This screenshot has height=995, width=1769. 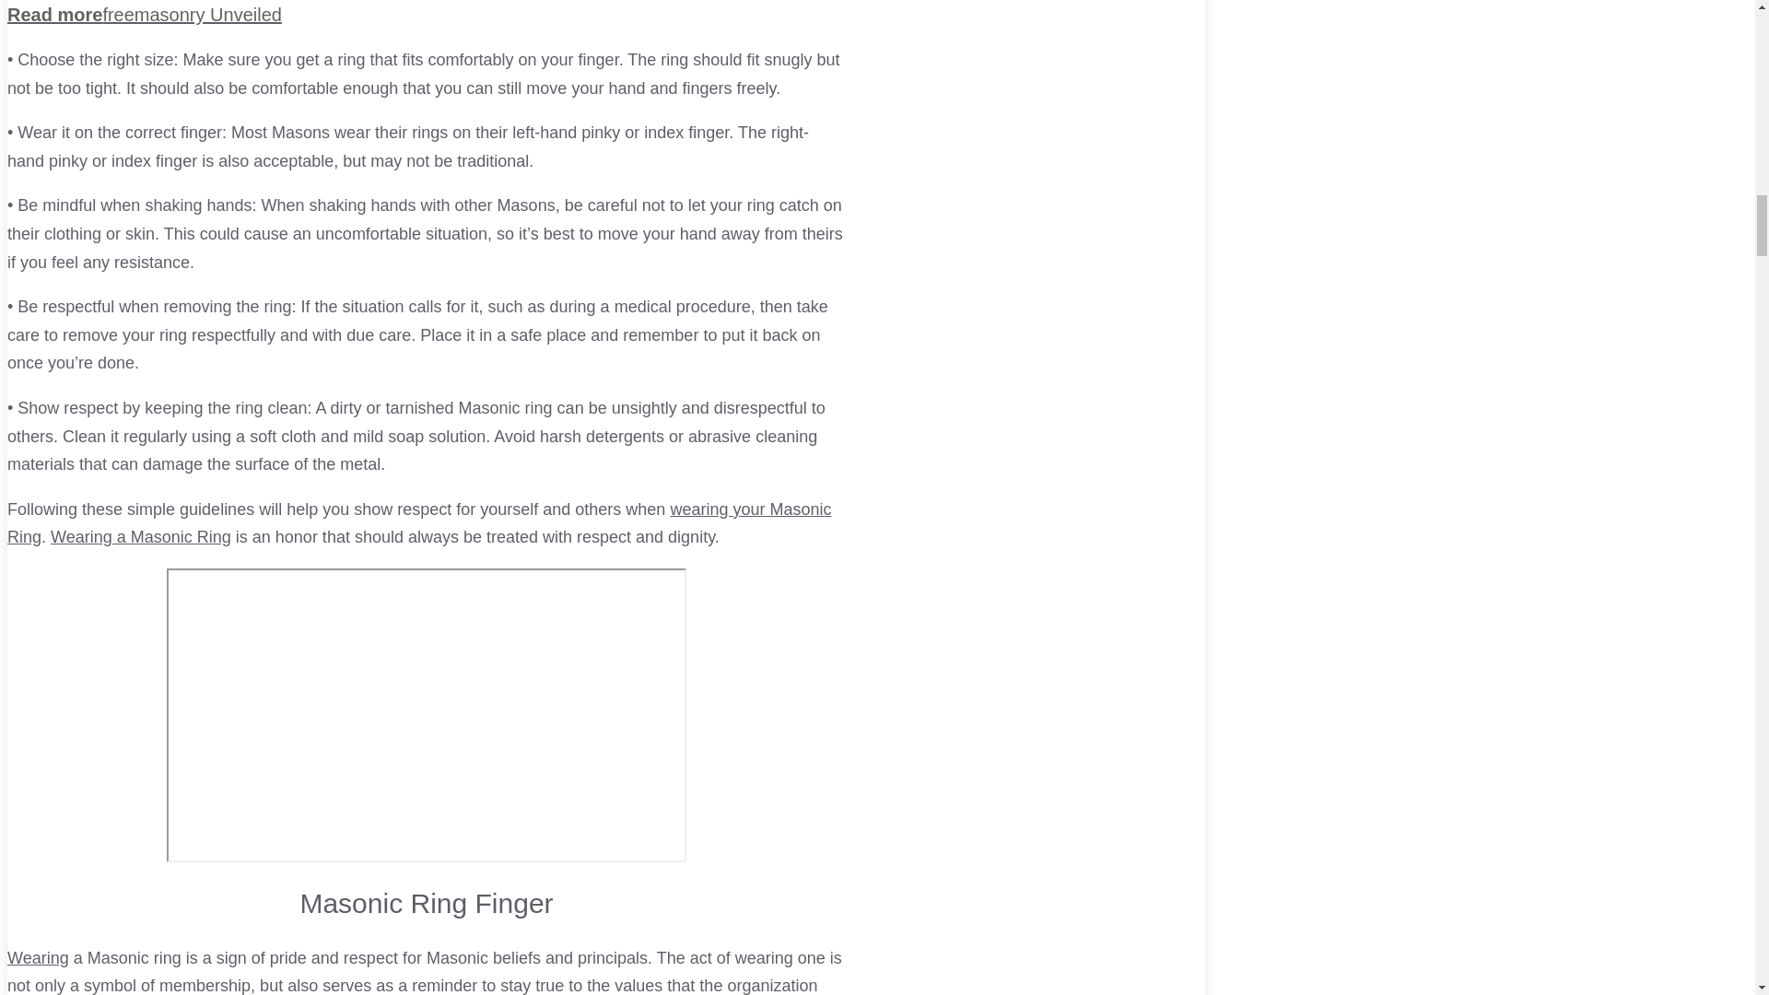 I want to click on YouTube video player, so click(x=426, y=715).